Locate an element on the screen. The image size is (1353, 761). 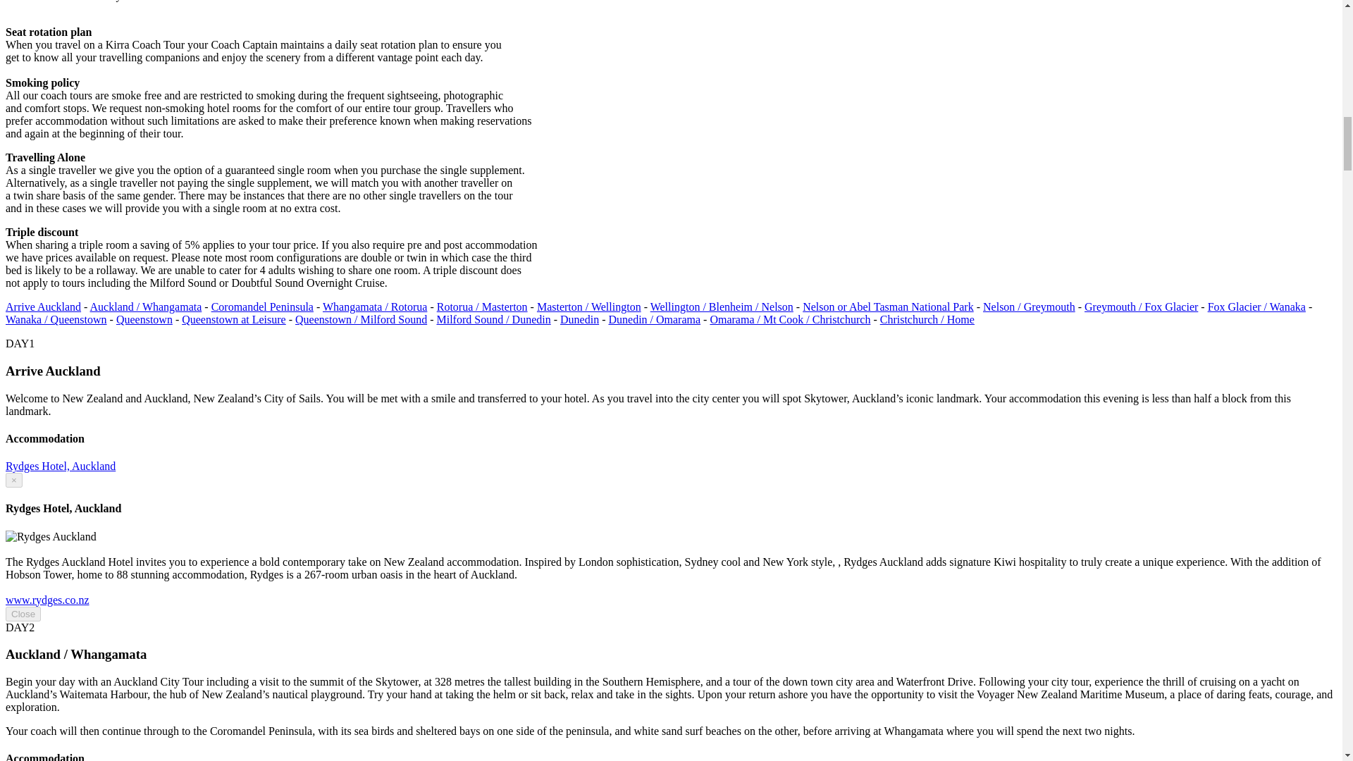
Dunedin is located at coordinates (579, 319).